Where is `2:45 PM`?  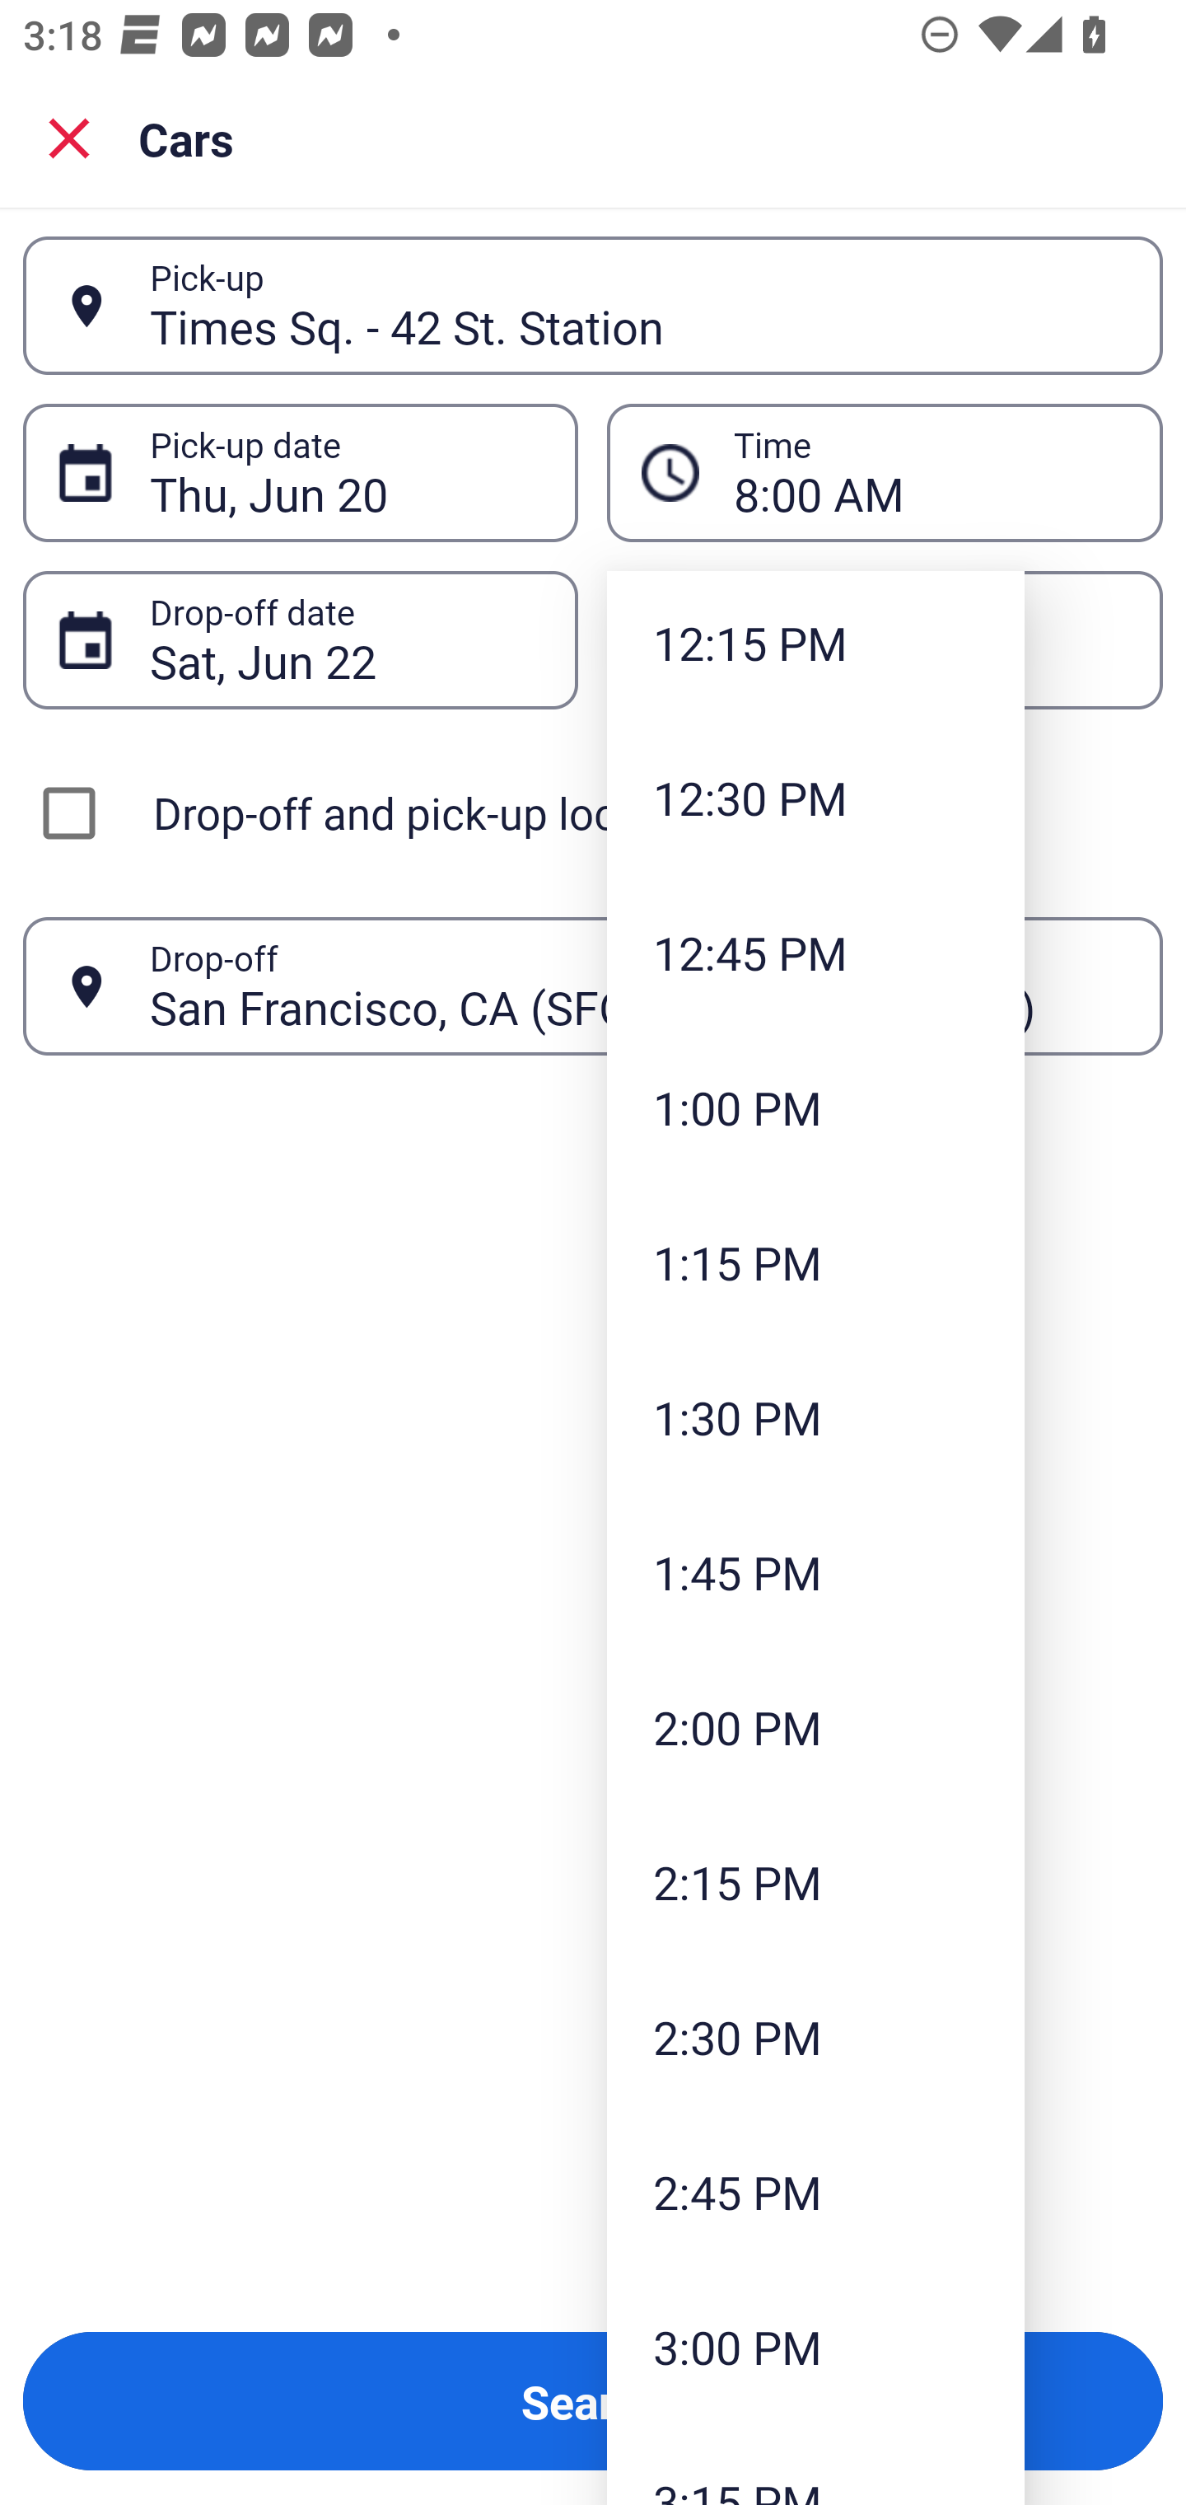
2:45 PM is located at coordinates (815, 2192).